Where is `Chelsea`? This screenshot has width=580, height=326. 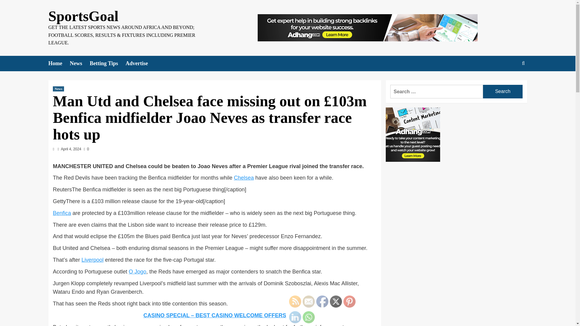
Chelsea is located at coordinates (243, 177).